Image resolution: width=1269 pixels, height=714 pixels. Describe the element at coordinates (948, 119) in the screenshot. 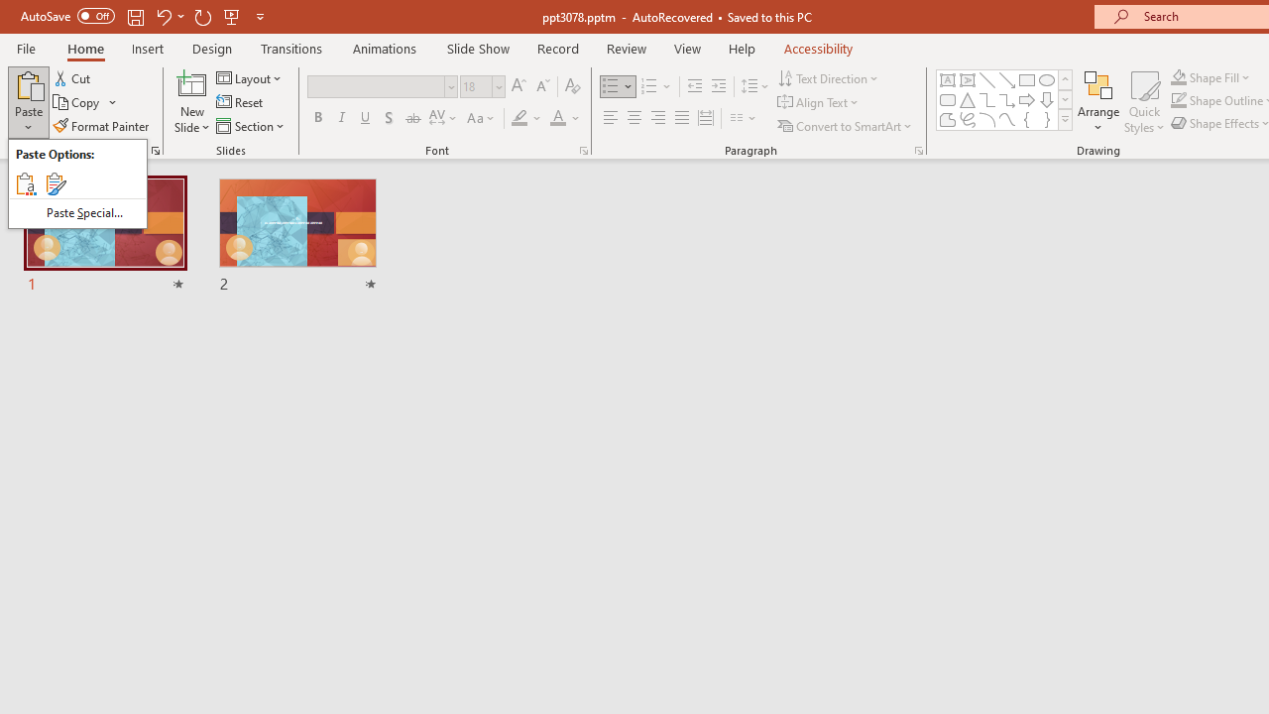

I see `Freeform: Shape` at that location.